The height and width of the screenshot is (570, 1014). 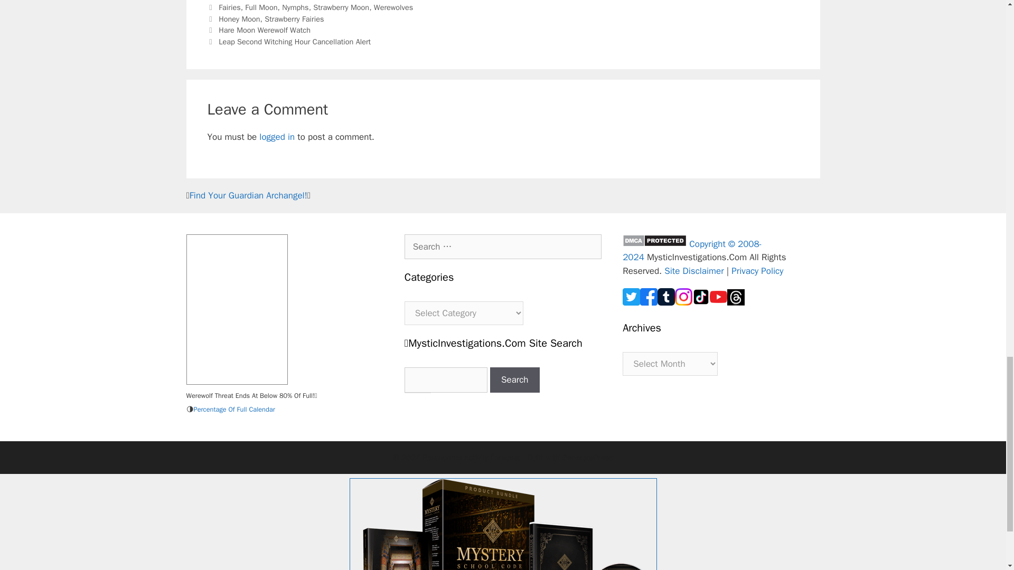 What do you see at coordinates (503, 247) in the screenshot?
I see `Search for:` at bounding box center [503, 247].